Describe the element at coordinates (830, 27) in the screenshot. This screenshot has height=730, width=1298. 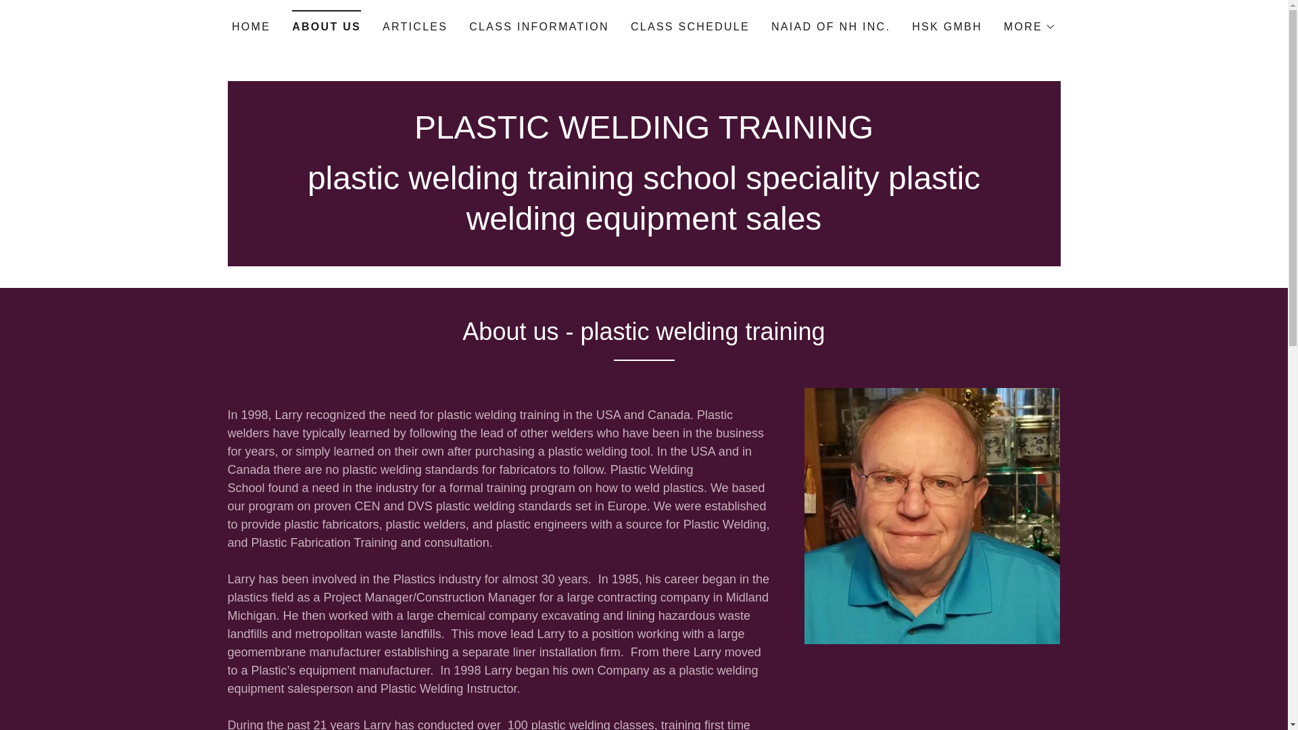
I see `NAIAD OF NH INC.` at that location.